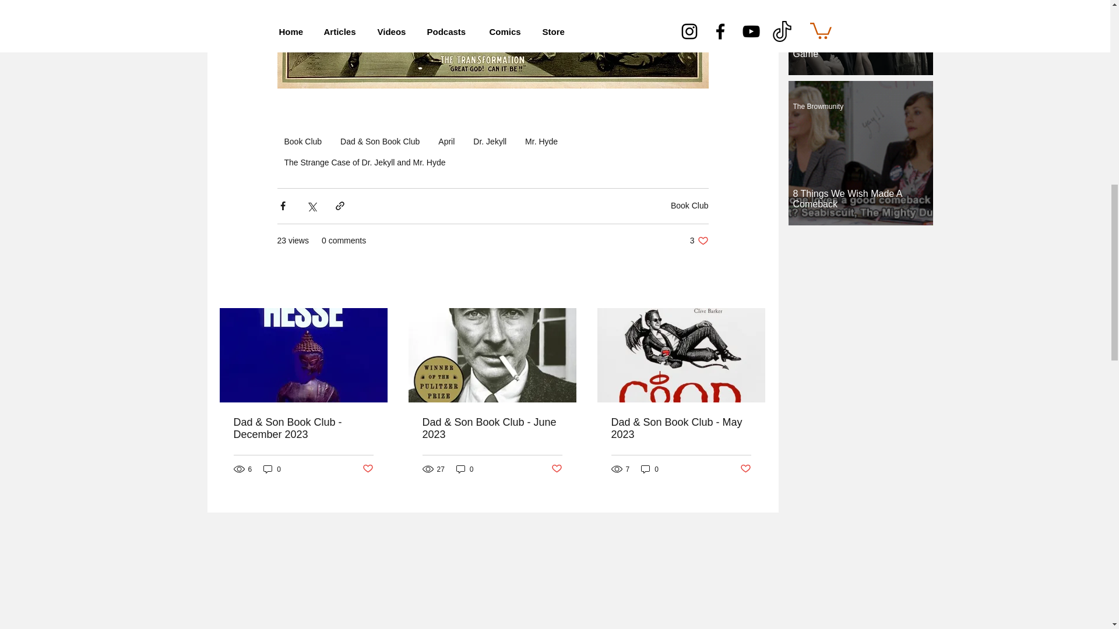 Image resolution: width=1119 pixels, height=629 pixels. Describe the element at coordinates (541, 141) in the screenshot. I see `Mr. Hyde` at that location.